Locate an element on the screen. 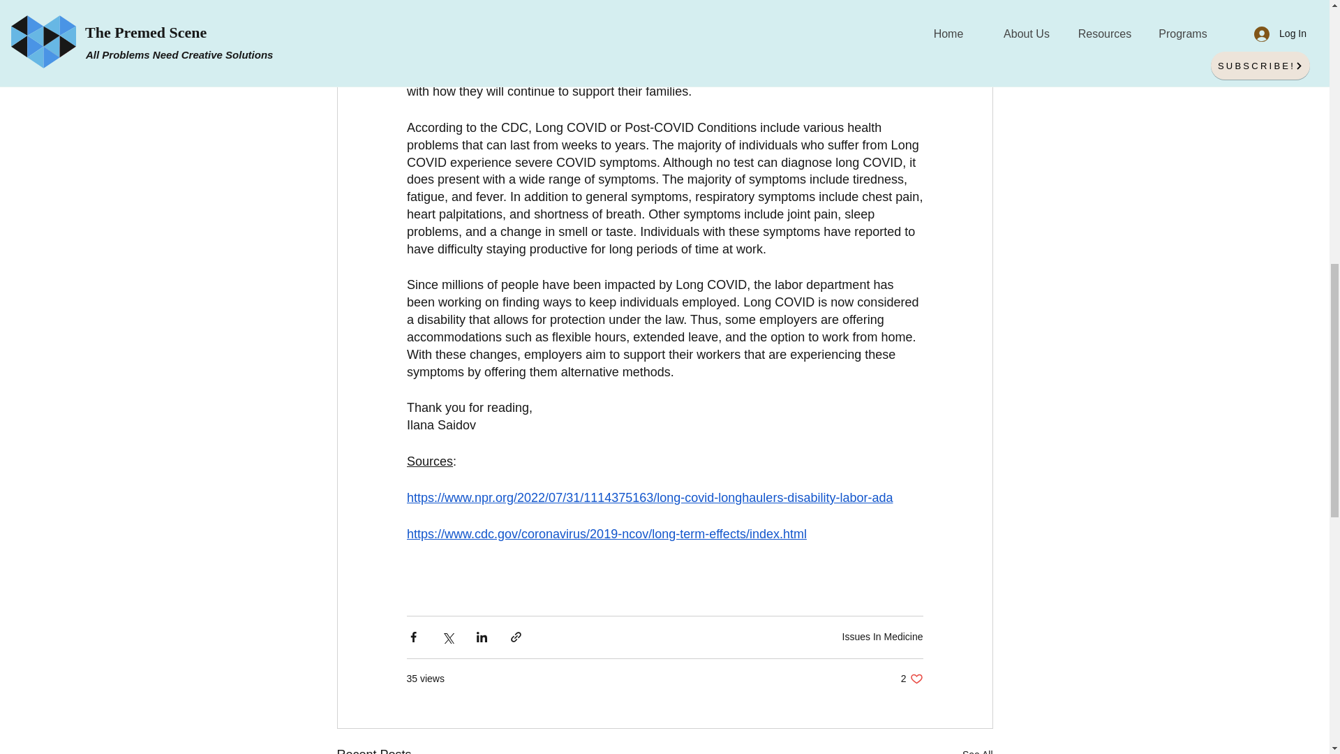  See All is located at coordinates (911, 679).